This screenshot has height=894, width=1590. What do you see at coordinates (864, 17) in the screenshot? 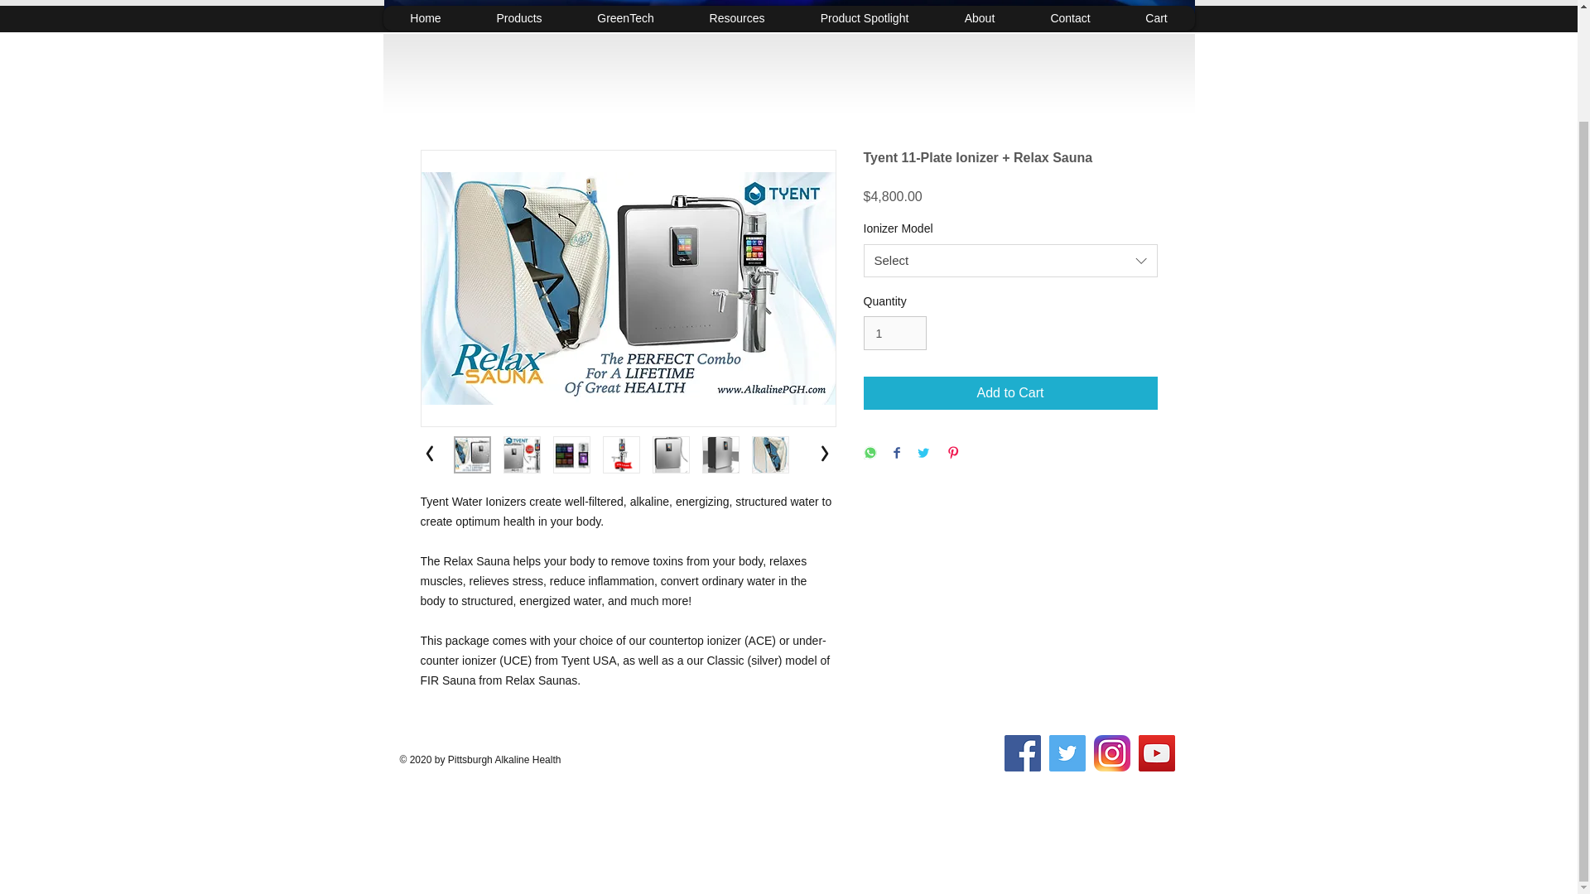
I see `Product Spotlight` at bounding box center [864, 17].